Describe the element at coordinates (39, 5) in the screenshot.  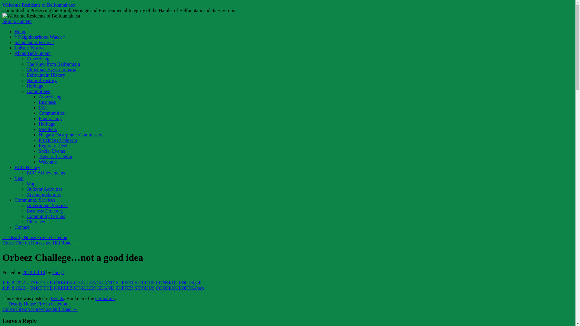
I see `Welcome Residents of Belfountain.ca` at that location.